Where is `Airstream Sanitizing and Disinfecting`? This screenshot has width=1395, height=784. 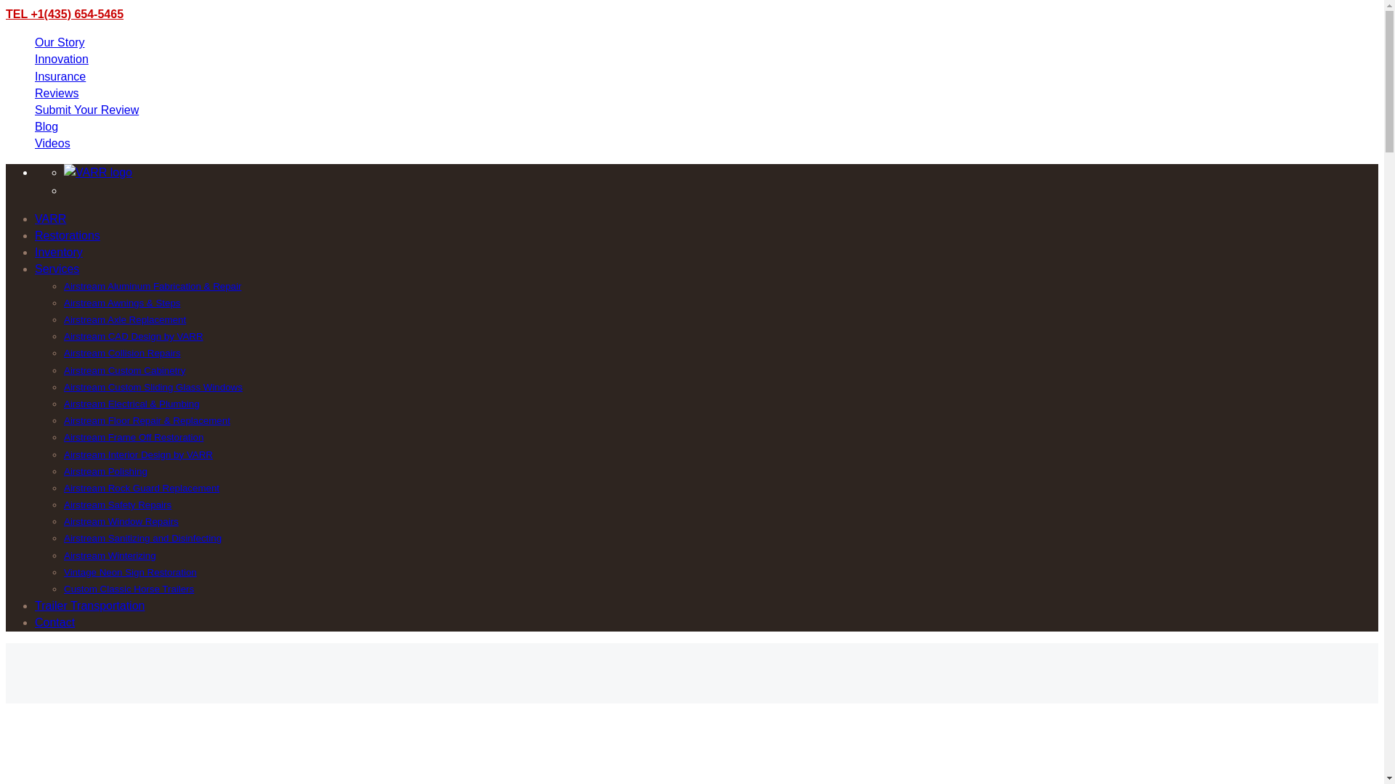
Airstream Sanitizing and Disinfecting is located at coordinates (142, 539).